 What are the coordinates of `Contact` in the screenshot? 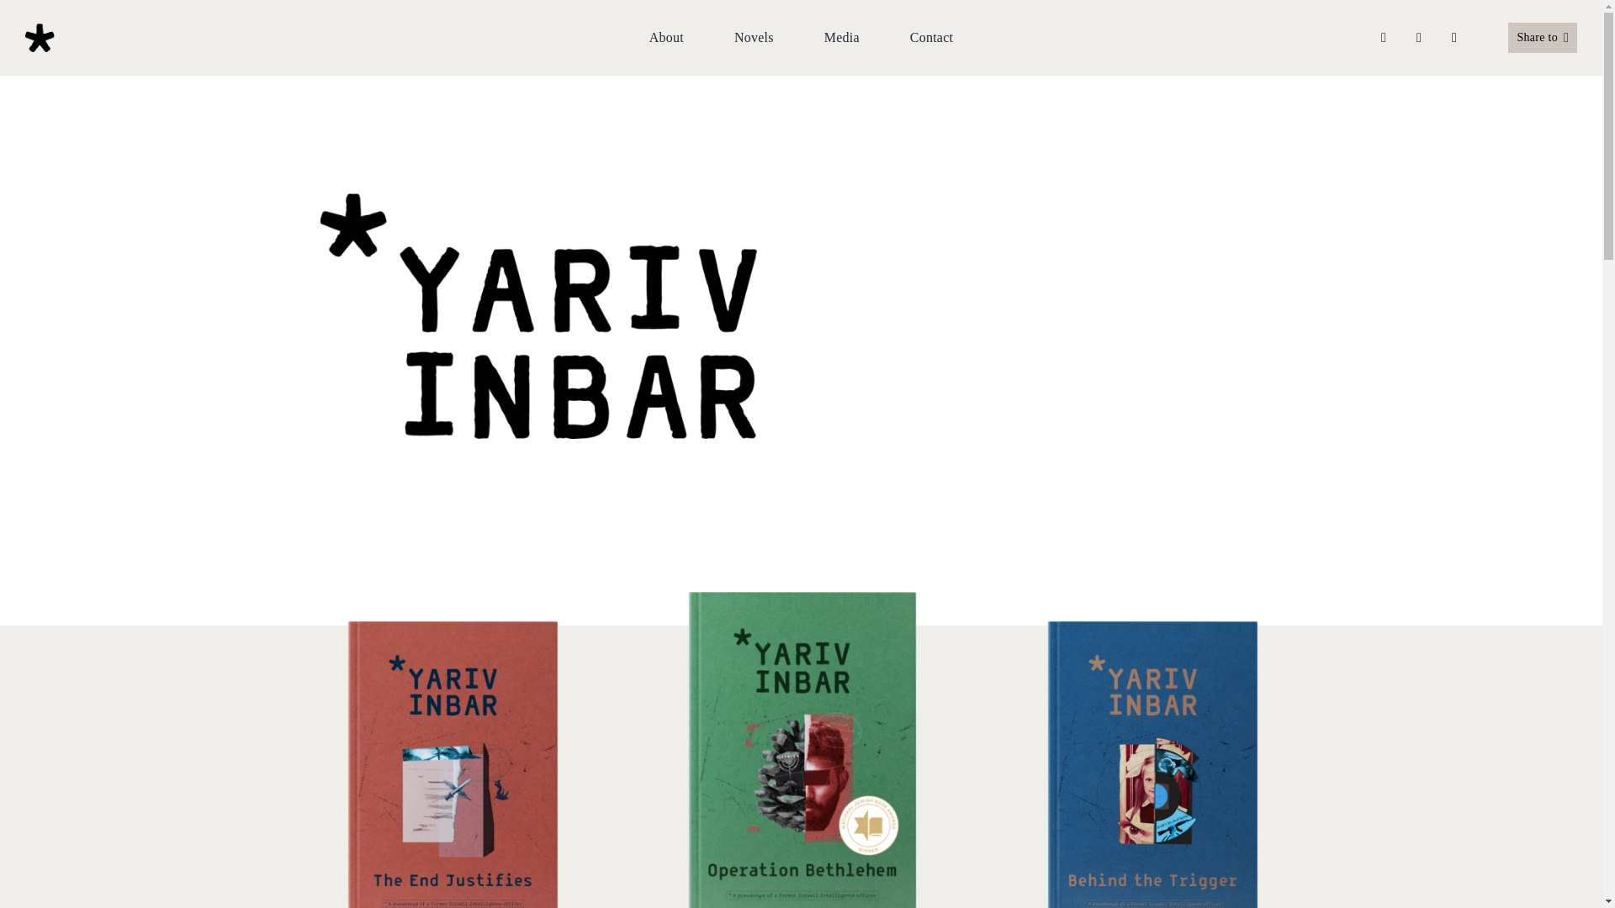 It's located at (931, 38).